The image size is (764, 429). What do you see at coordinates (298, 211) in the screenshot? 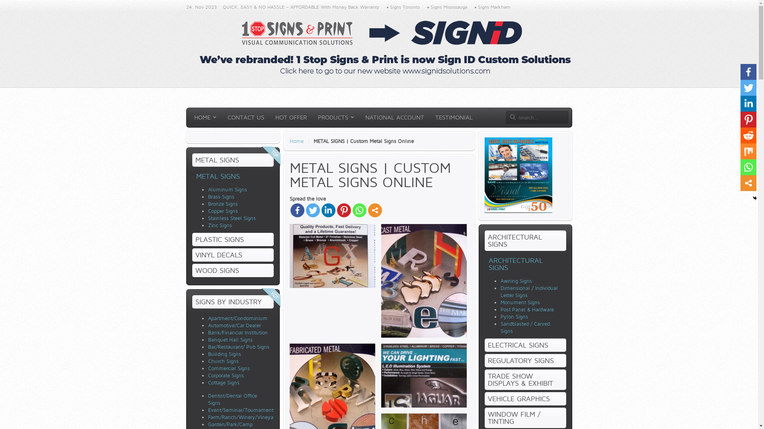
I see `Facebook` at bounding box center [298, 211].